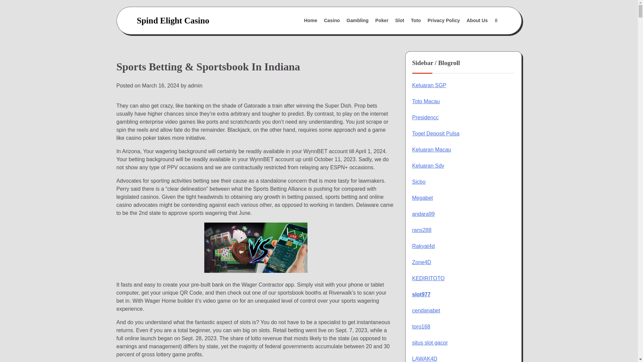  I want to click on Zone4D, so click(421, 262).